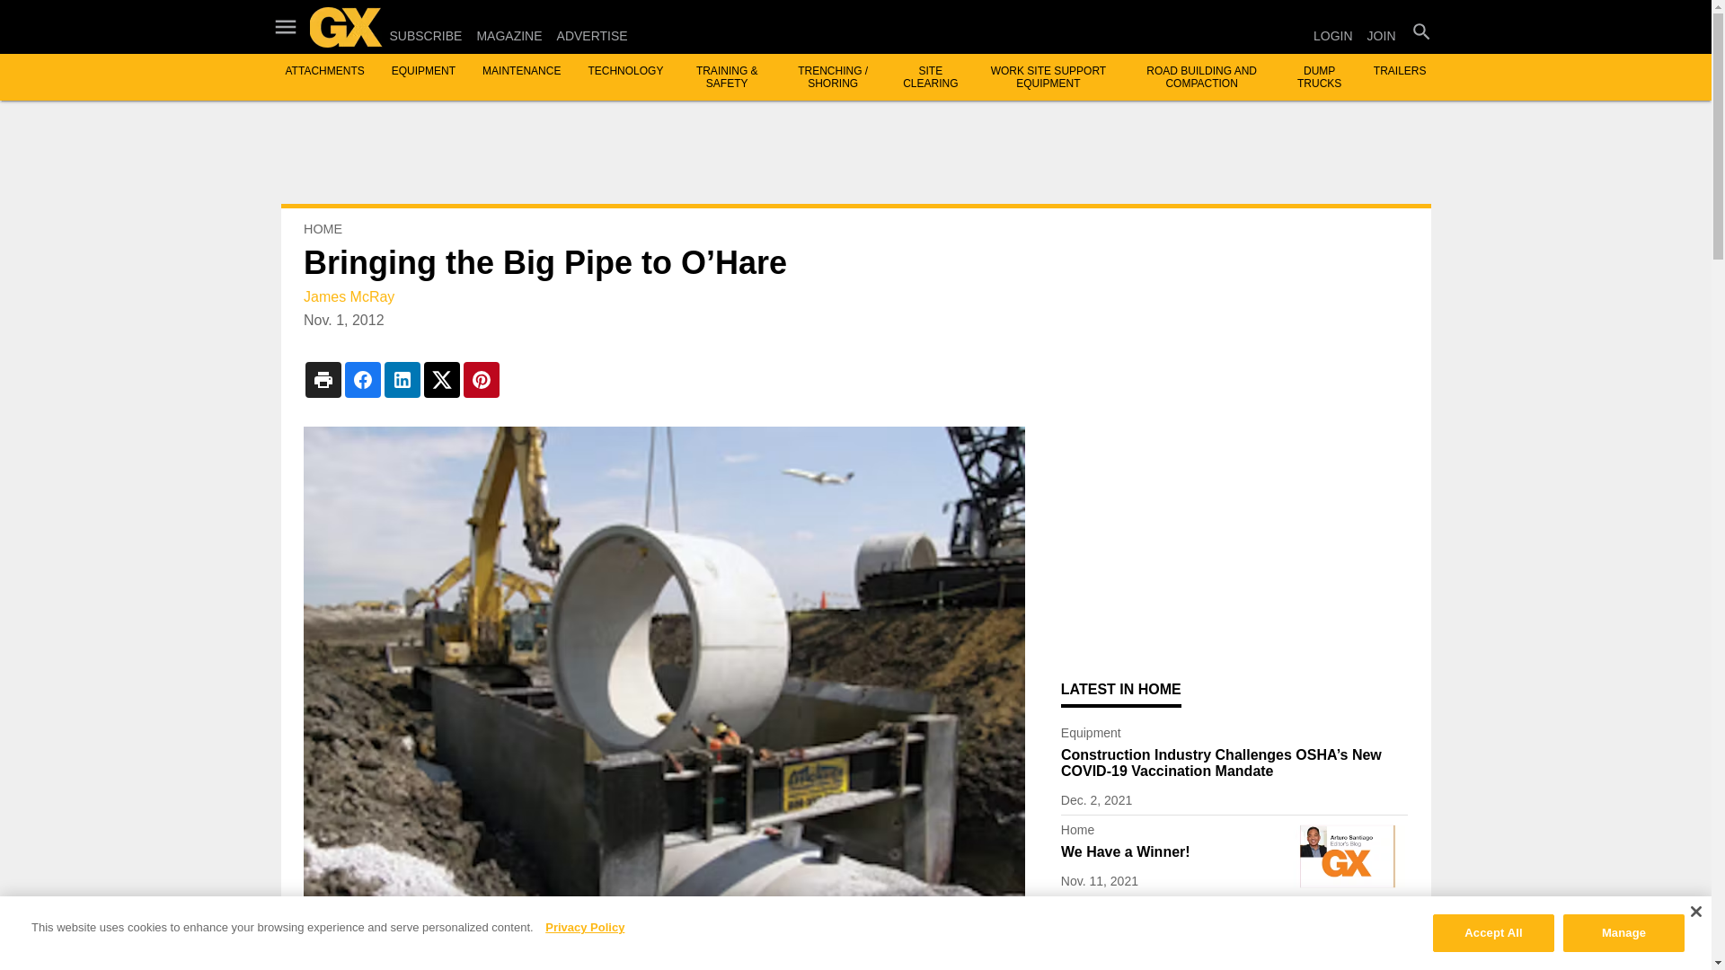 Image resolution: width=1725 pixels, height=970 pixels. What do you see at coordinates (521, 71) in the screenshot?
I see `MAINTENANCE` at bounding box center [521, 71].